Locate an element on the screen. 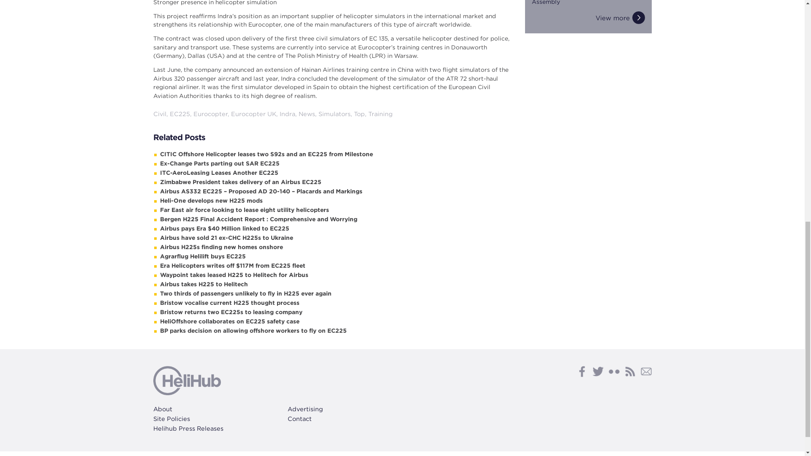 The image size is (811, 456). Twitter is located at coordinates (597, 372).